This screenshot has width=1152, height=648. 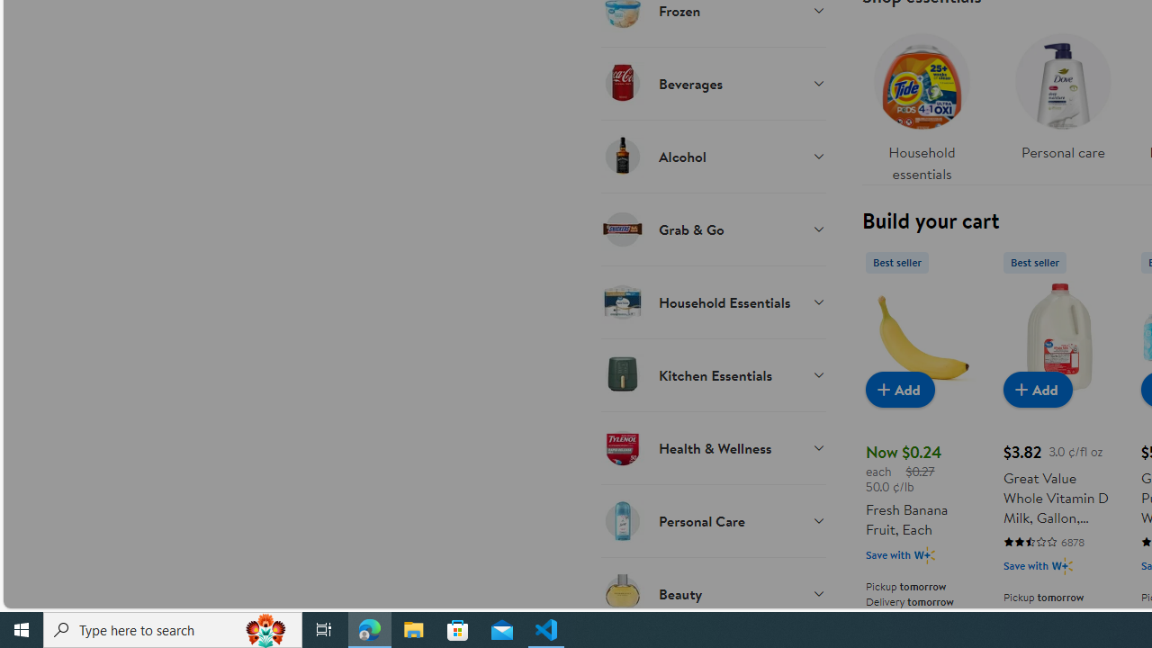 What do you see at coordinates (922, 103) in the screenshot?
I see `Household essentials` at bounding box center [922, 103].